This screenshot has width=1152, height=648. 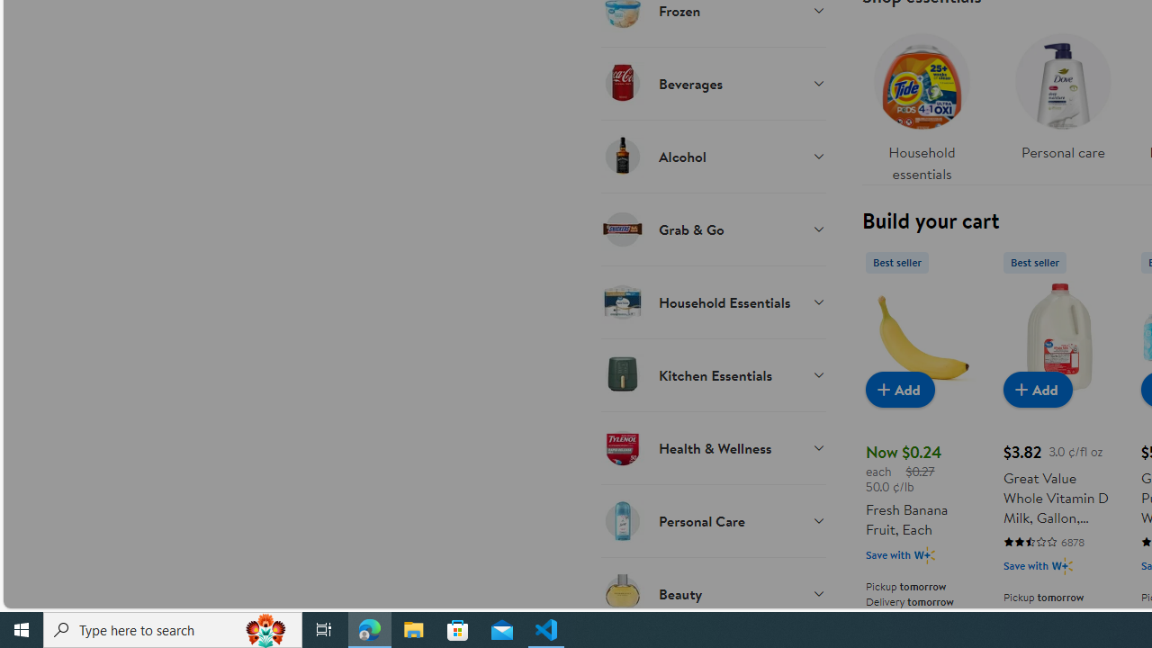 What do you see at coordinates (922, 103) in the screenshot?
I see `Household essentials` at bounding box center [922, 103].